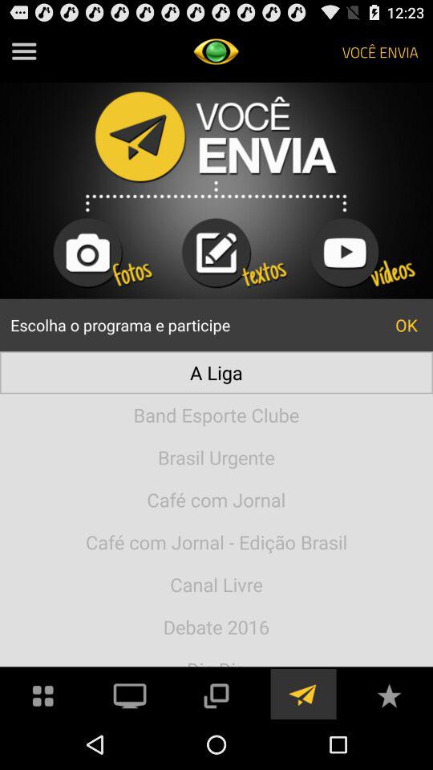 The image size is (433, 770). Describe the element at coordinates (24, 51) in the screenshot. I see `display menu options` at that location.